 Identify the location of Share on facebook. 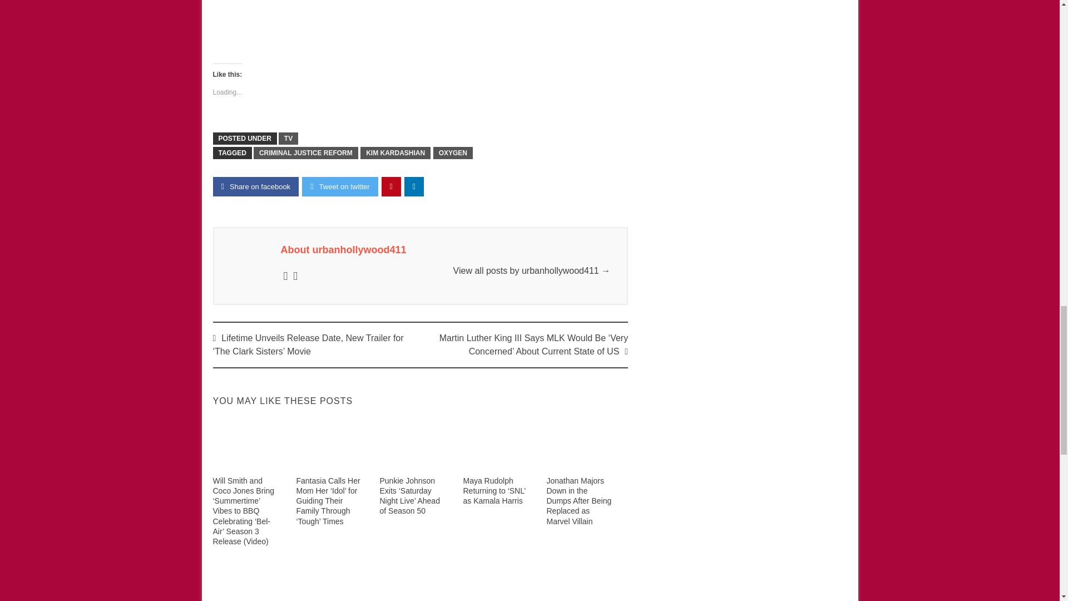
(256, 186).